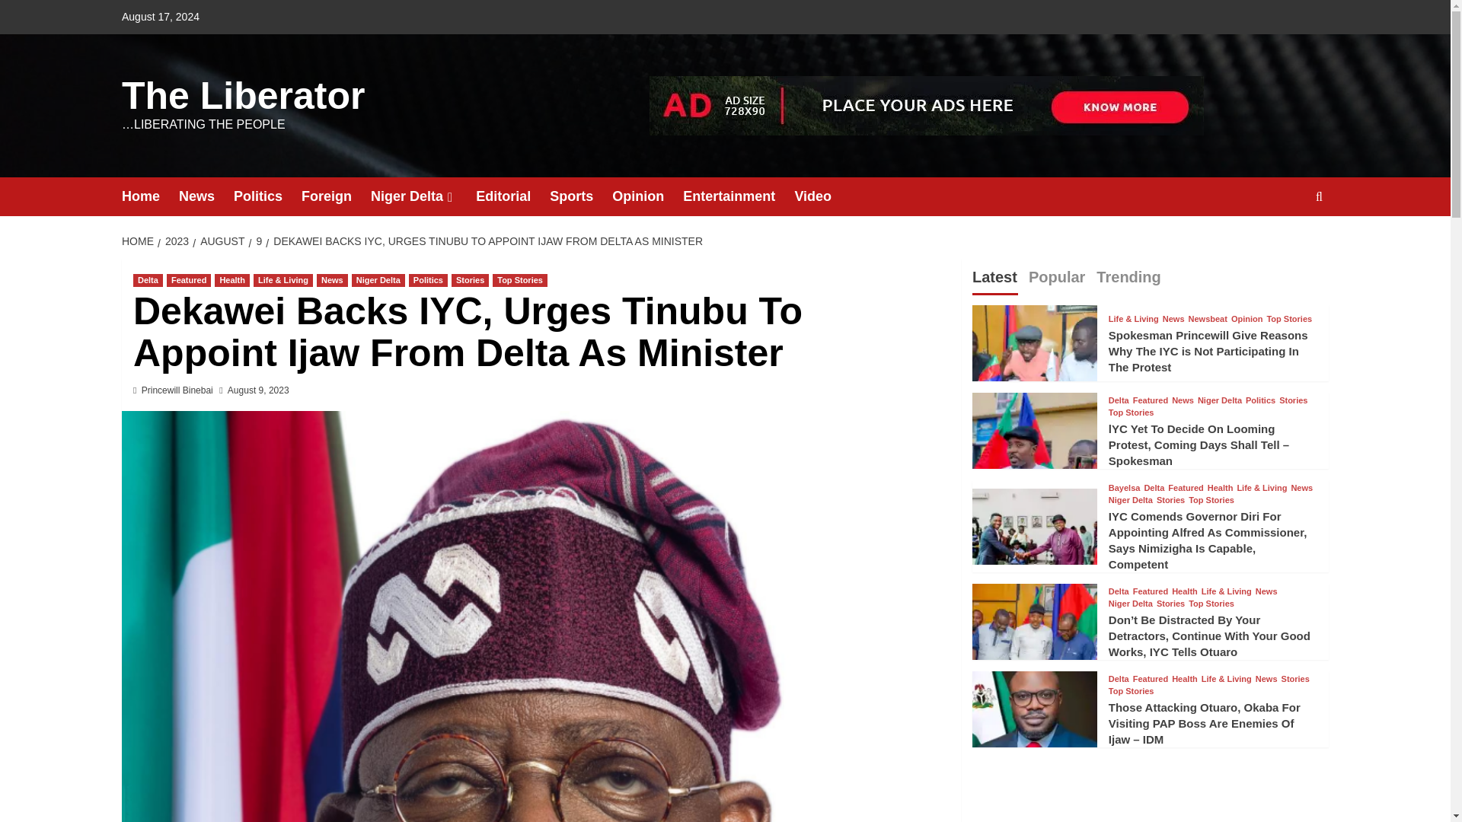 This screenshot has width=1462, height=822. What do you see at coordinates (738, 196) in the screenshot?
I see `Entertainment` at bounding box center [738, 196].